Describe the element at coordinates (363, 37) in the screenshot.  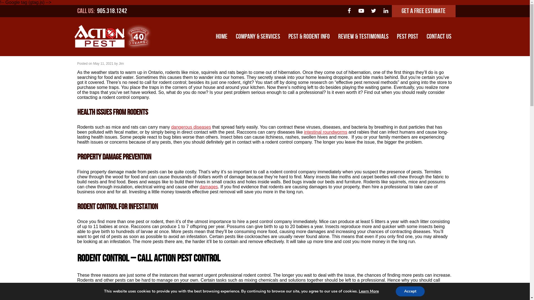
I see `Review & Testimonials` at that location.